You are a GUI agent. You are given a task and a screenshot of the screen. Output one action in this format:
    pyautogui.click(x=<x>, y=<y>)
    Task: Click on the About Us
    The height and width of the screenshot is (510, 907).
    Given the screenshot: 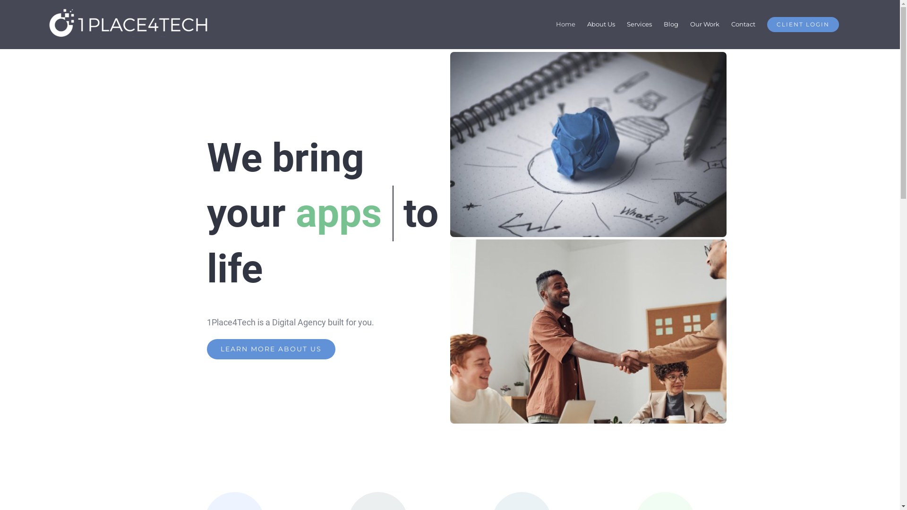 What is the action you would take?
    pyautogui.click(x=601, y=25)
    